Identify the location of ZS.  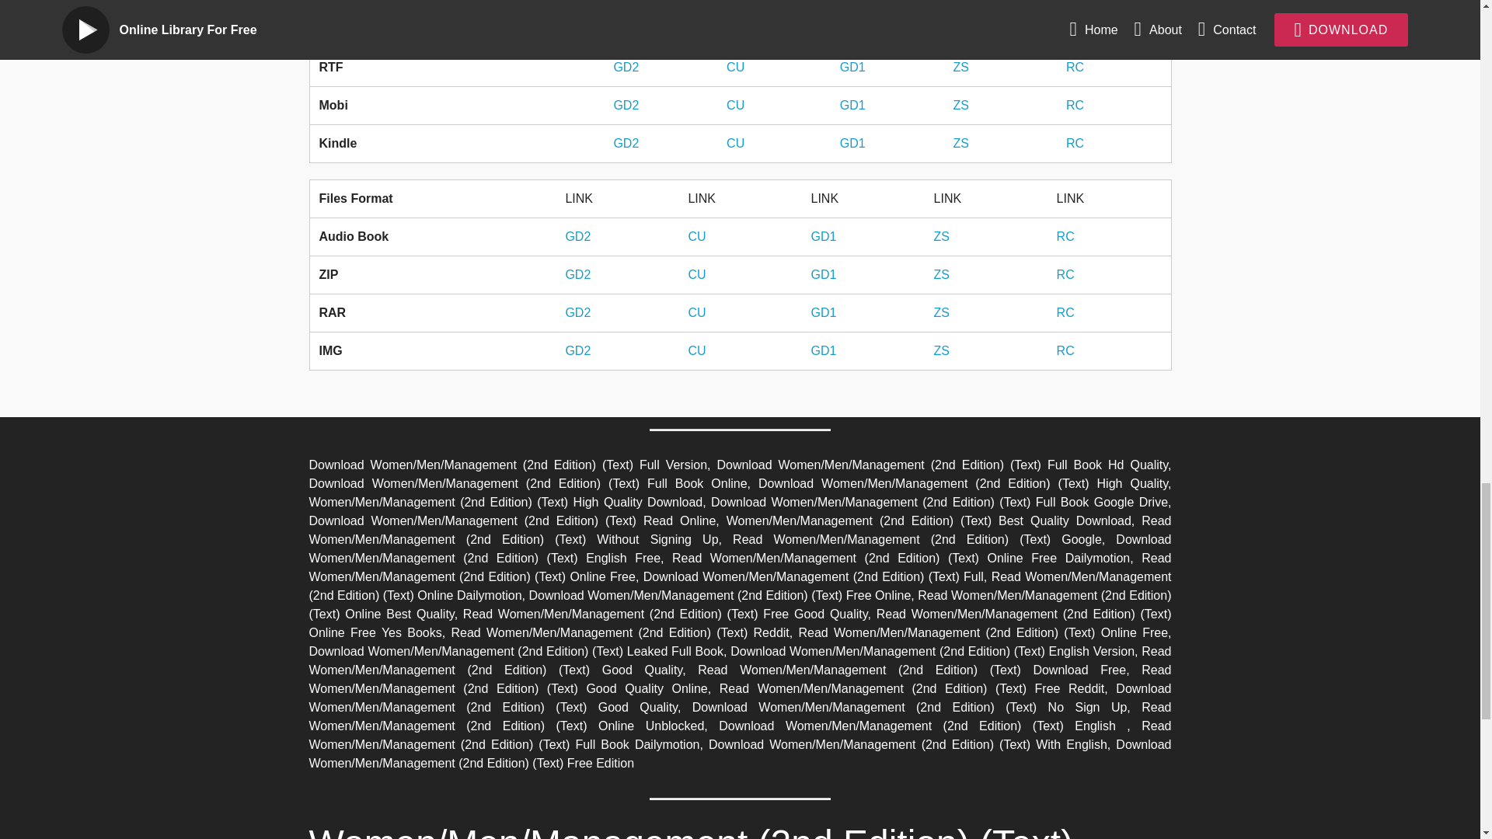
(941, 236).